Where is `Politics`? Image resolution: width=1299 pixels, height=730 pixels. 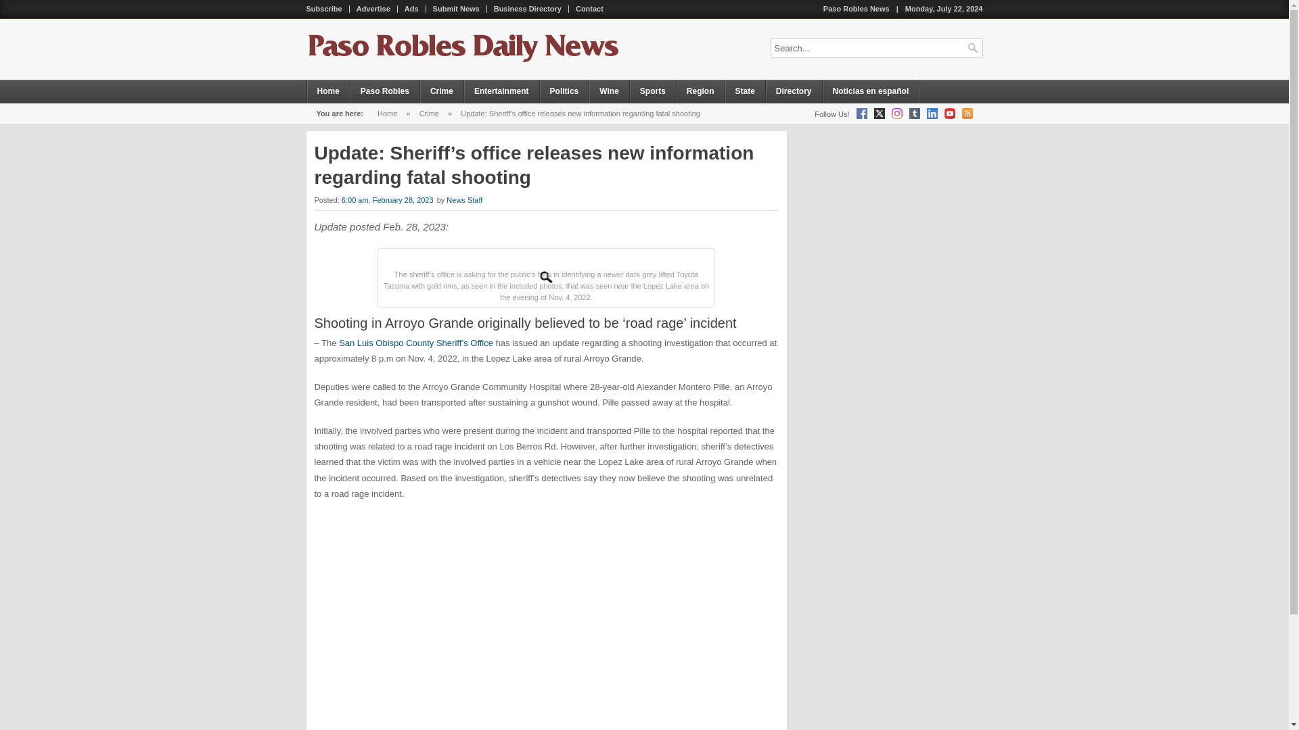 Politics is located at coordinates (564, 91).